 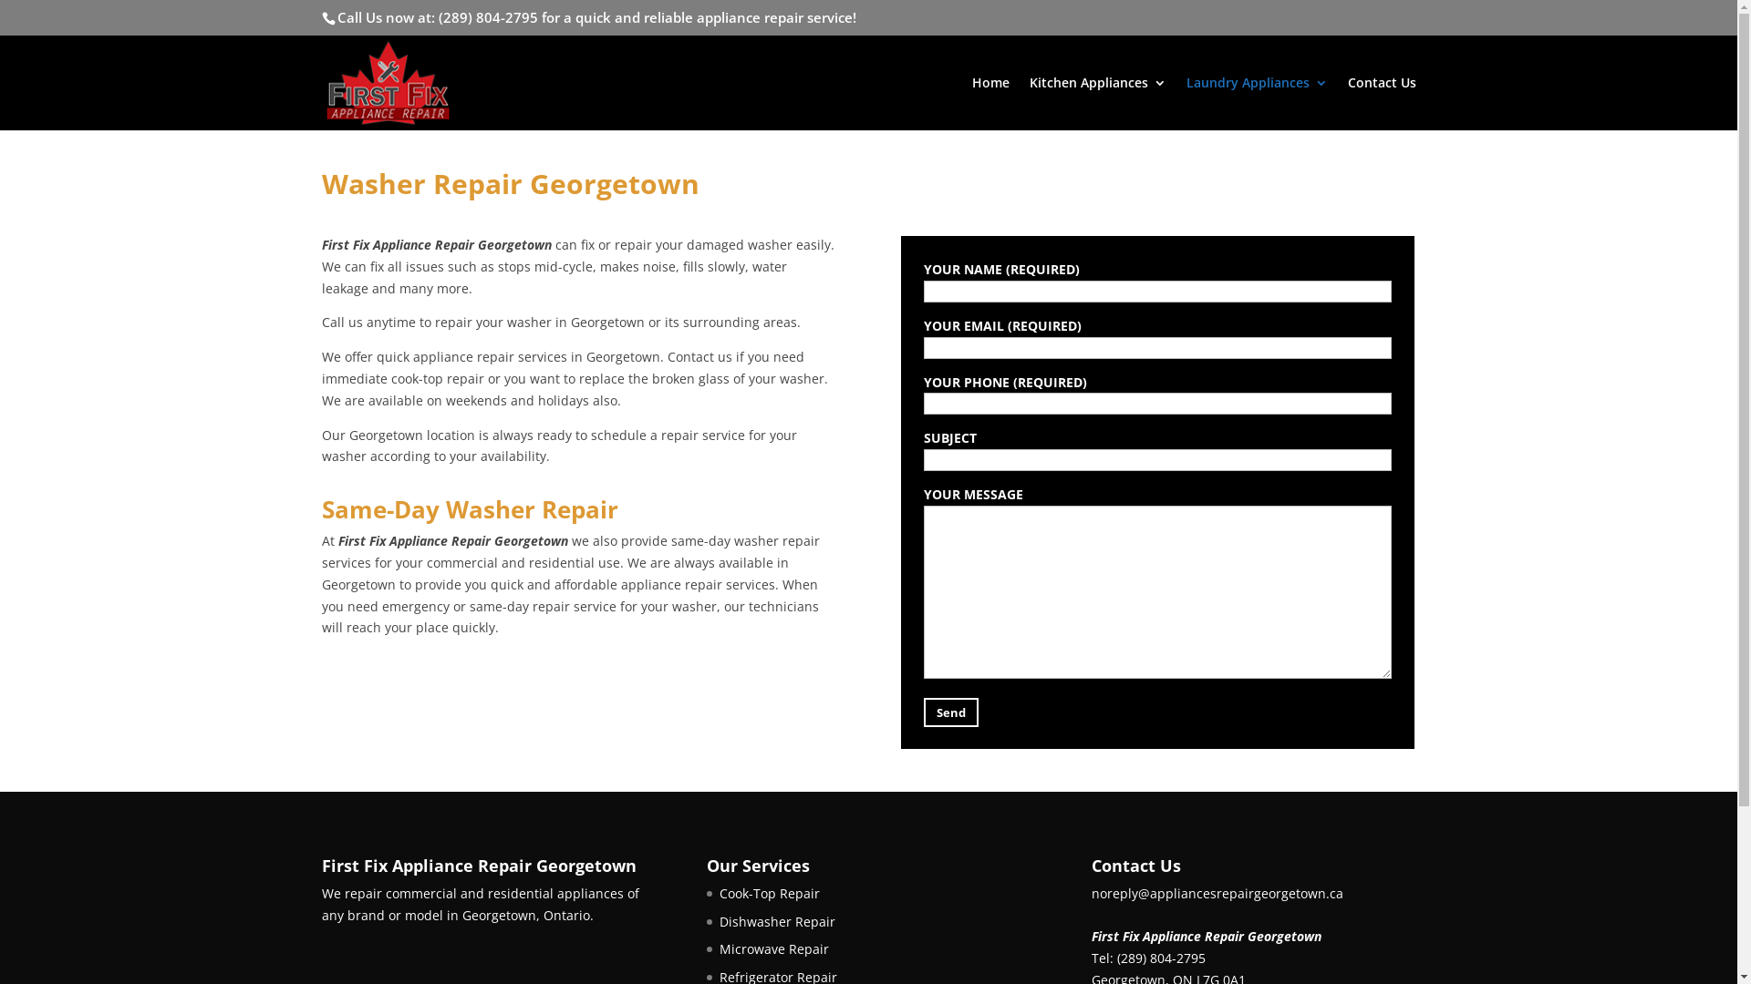 I want to click on Dishwasher Repair, so click(x=777, y=922).